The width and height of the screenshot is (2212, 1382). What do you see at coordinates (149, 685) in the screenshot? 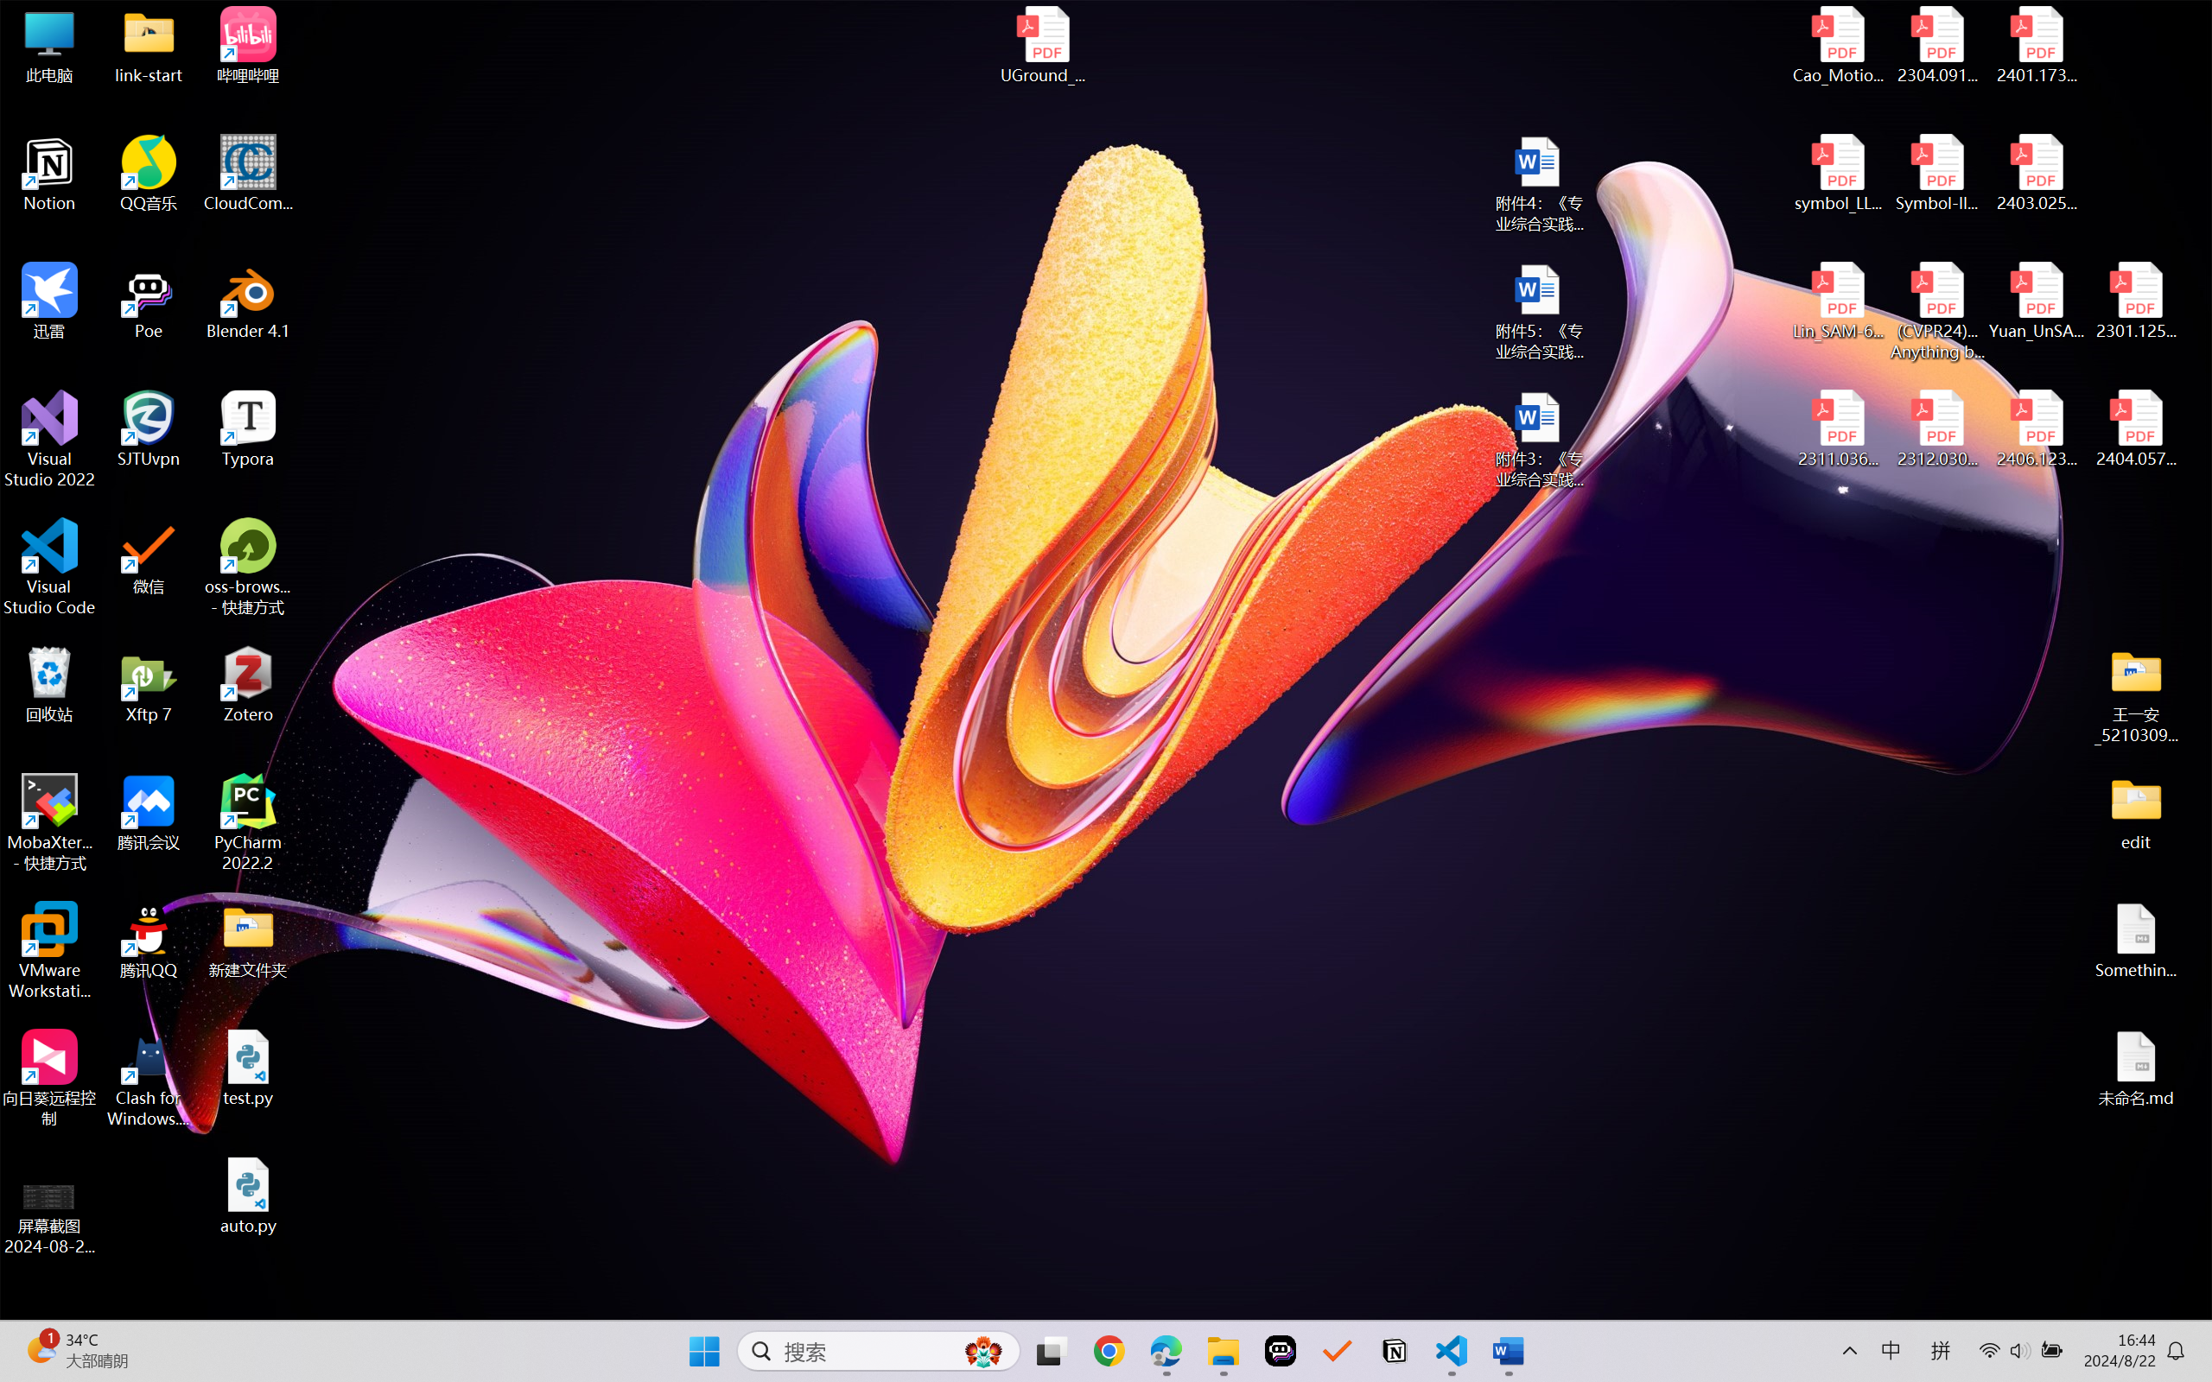
I see `Xftp 7` at bounding box center [149, 685].